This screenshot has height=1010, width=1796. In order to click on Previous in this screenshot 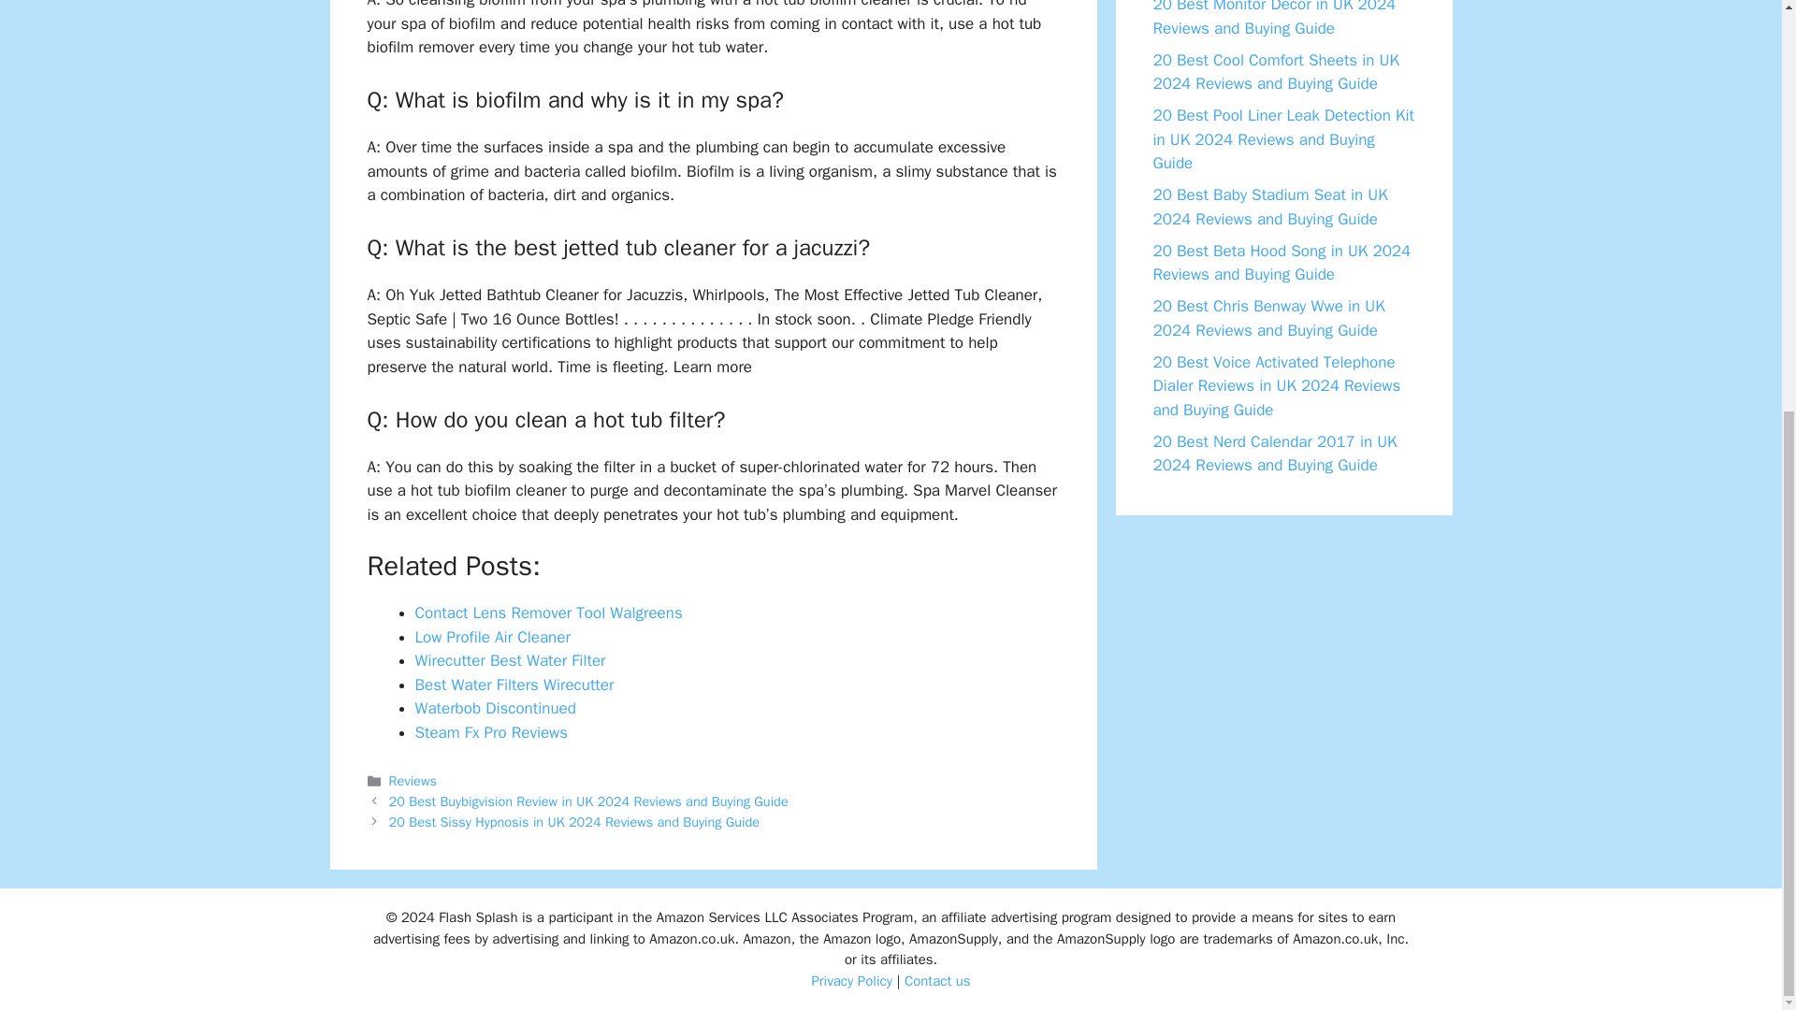, I will do `click(588, 801)`.